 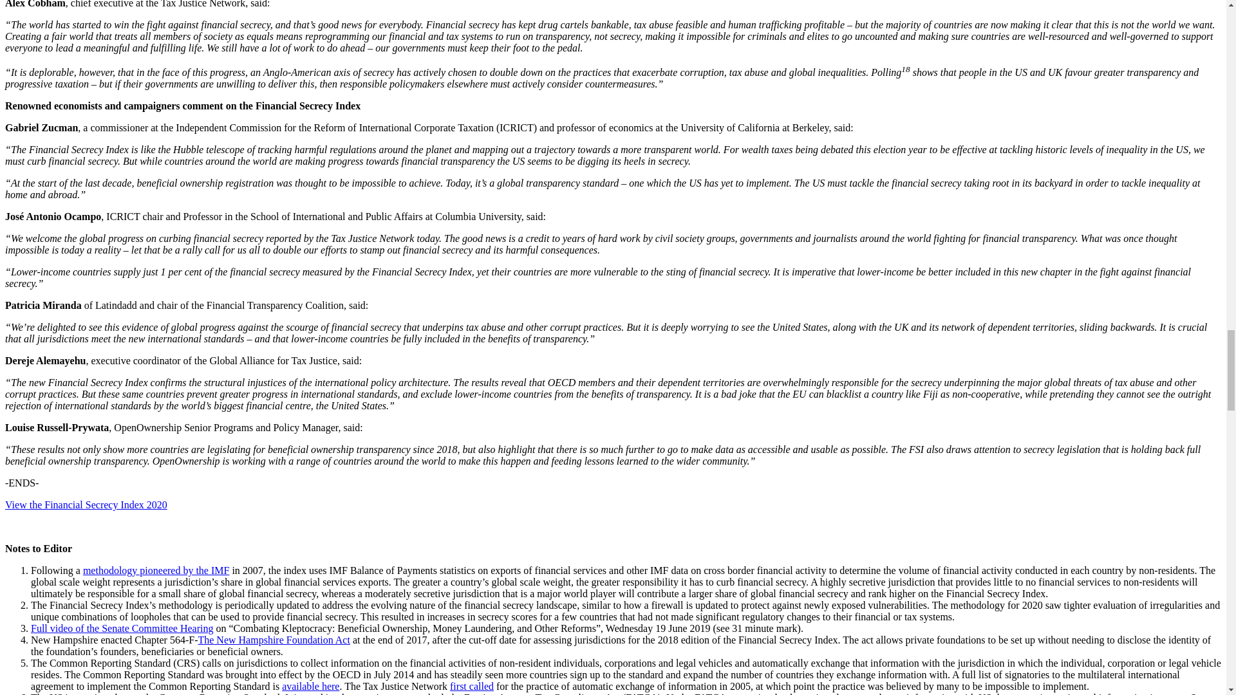 What do you see at coordinates (86, 505) in the screenshot?
I see `View the Financial Secrecy Index 2020` at bounding box center [86, 505].